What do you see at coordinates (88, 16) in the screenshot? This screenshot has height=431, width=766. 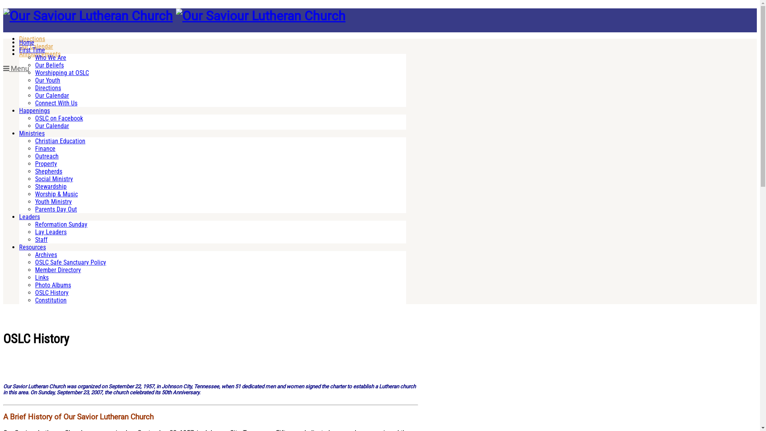 I see `Our Saviour Lutheran Church` at bounding box center [88, 16].